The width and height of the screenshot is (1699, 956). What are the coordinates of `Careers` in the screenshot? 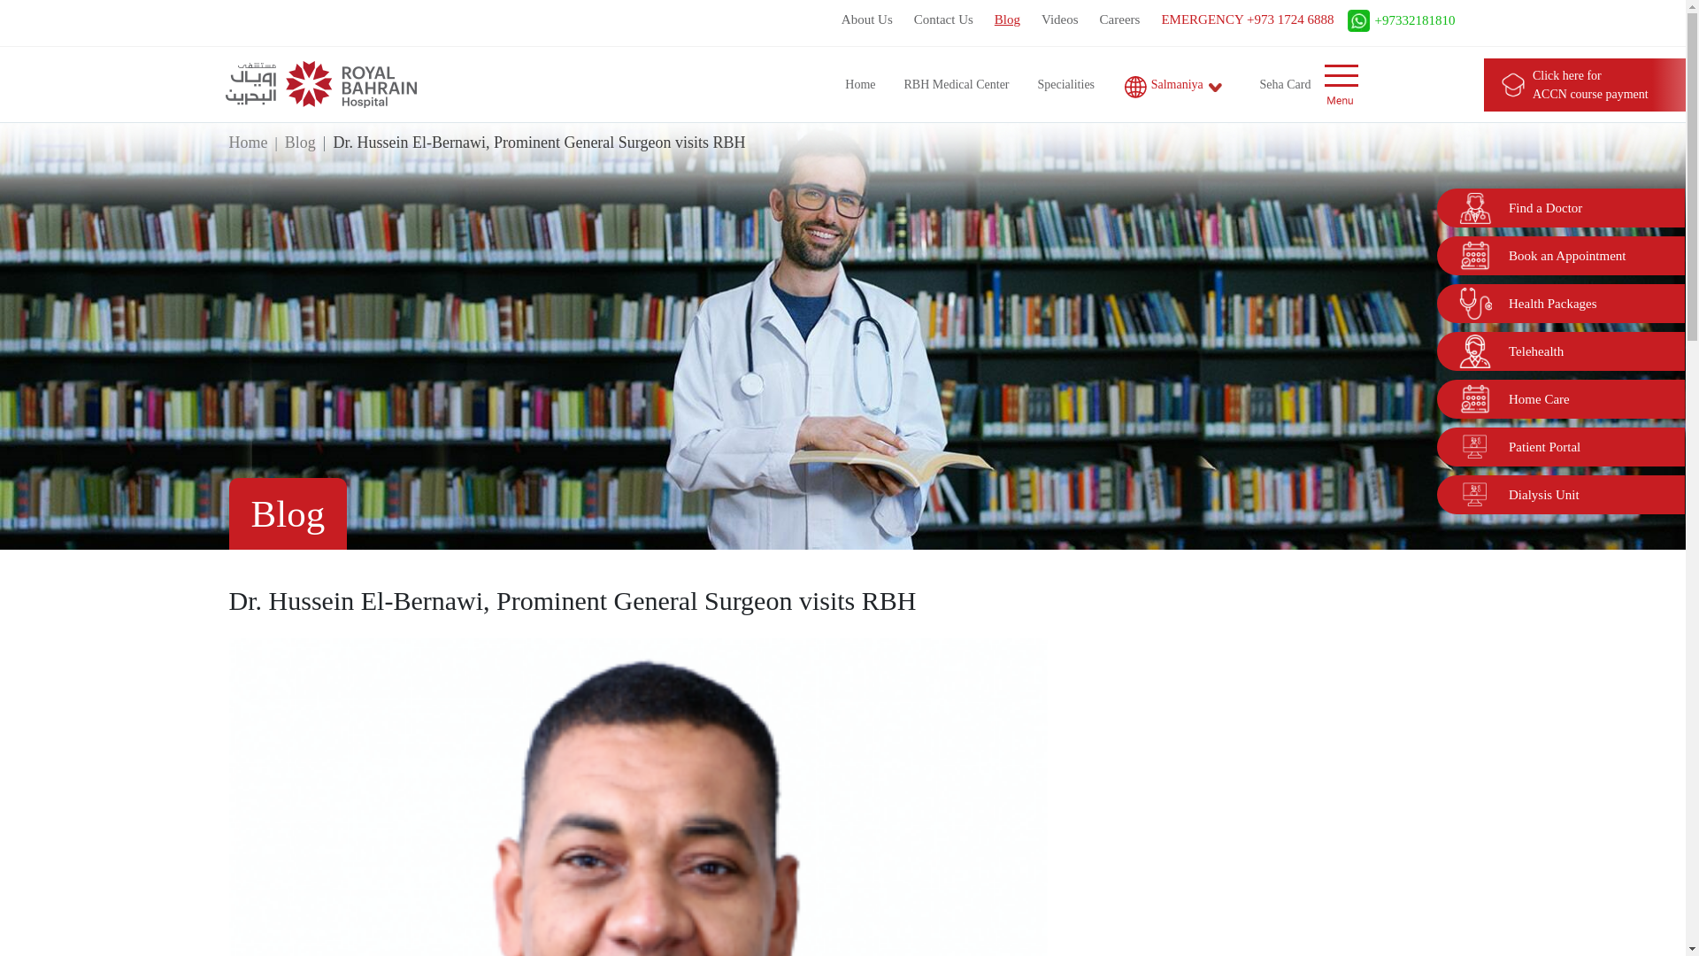 It's located at (1120, 22).